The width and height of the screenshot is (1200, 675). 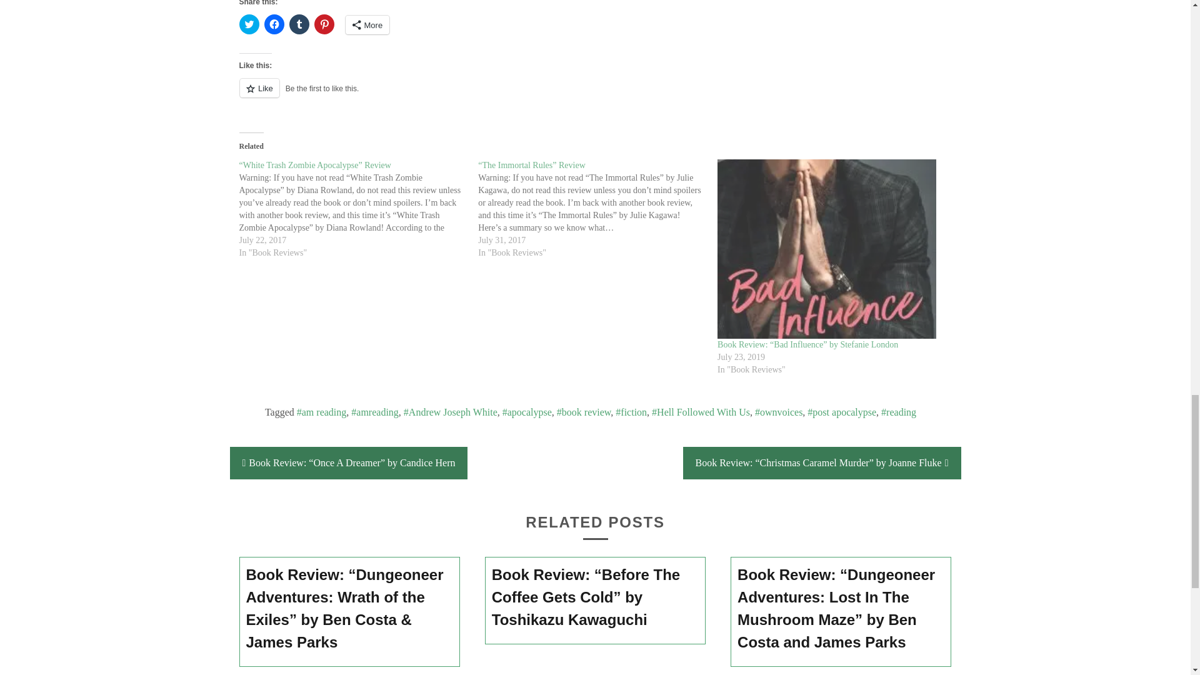 I want to click on Click to share on Pinterest, so click(x=323, y=24).